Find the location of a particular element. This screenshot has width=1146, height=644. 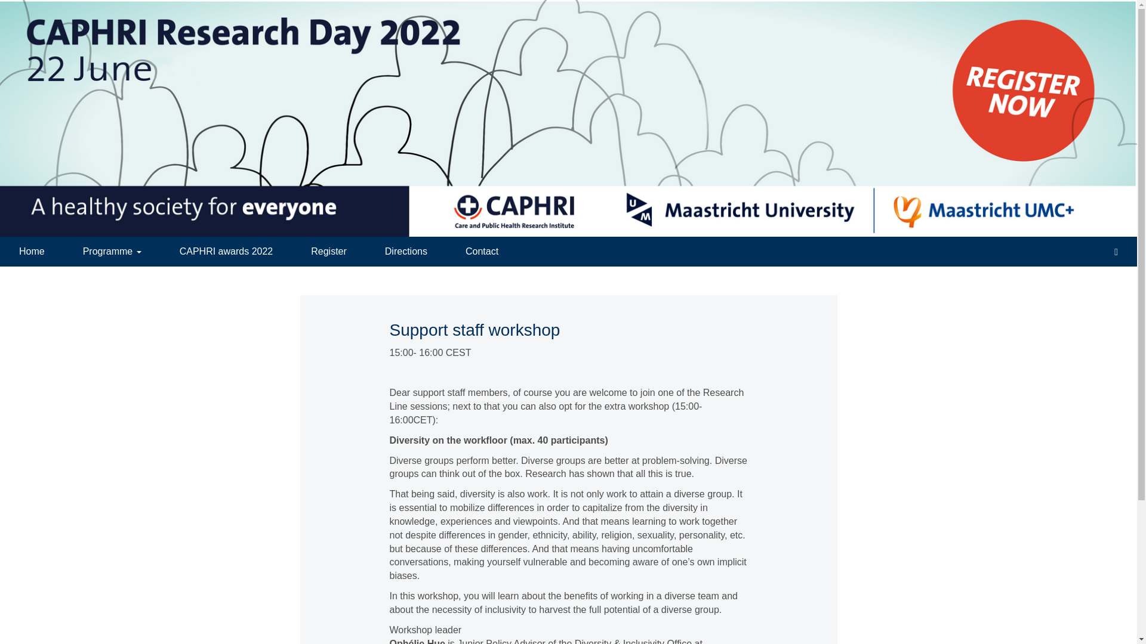

CAPHRI awards 2022 is located at coordinates (226, 252).